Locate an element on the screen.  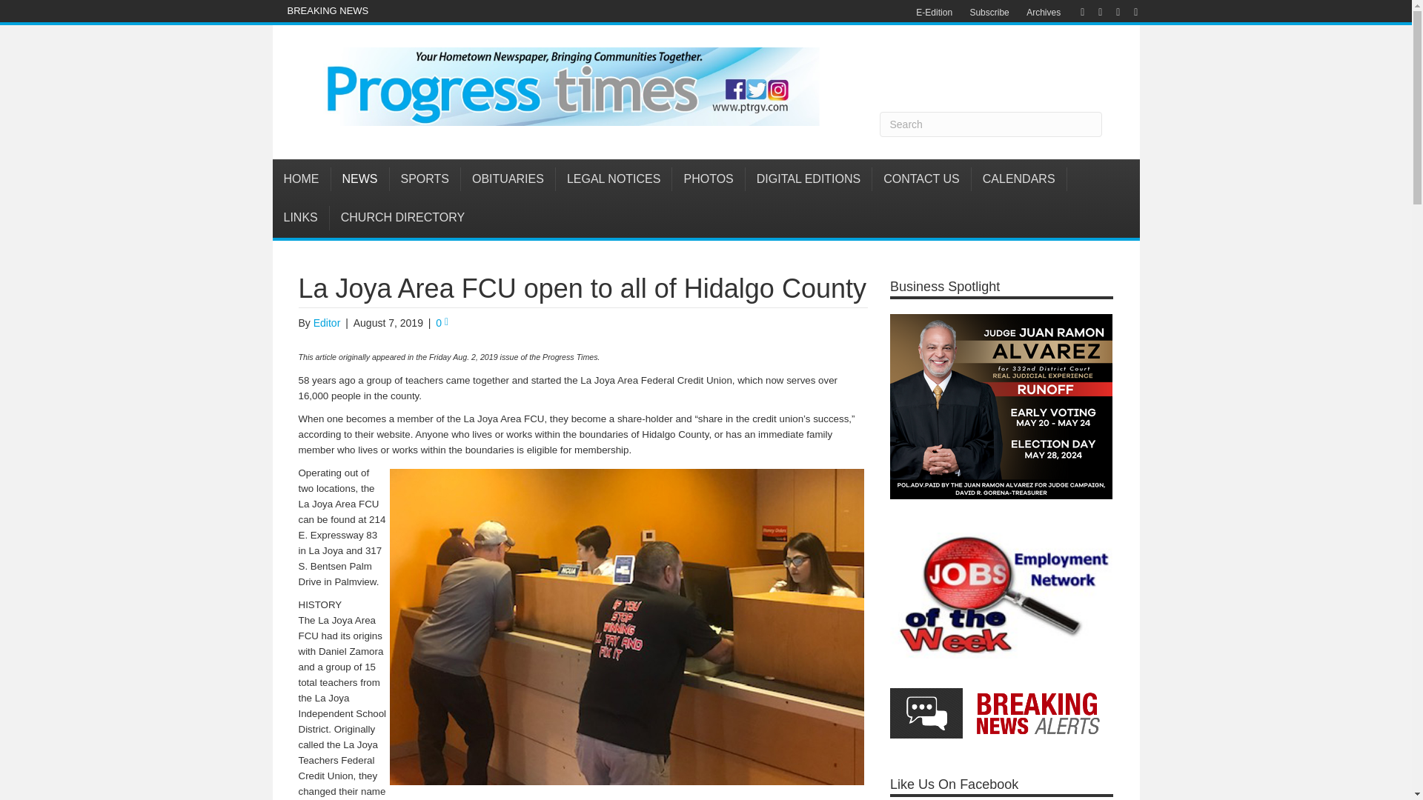
Instagram is located at coordinates (1110, 11).